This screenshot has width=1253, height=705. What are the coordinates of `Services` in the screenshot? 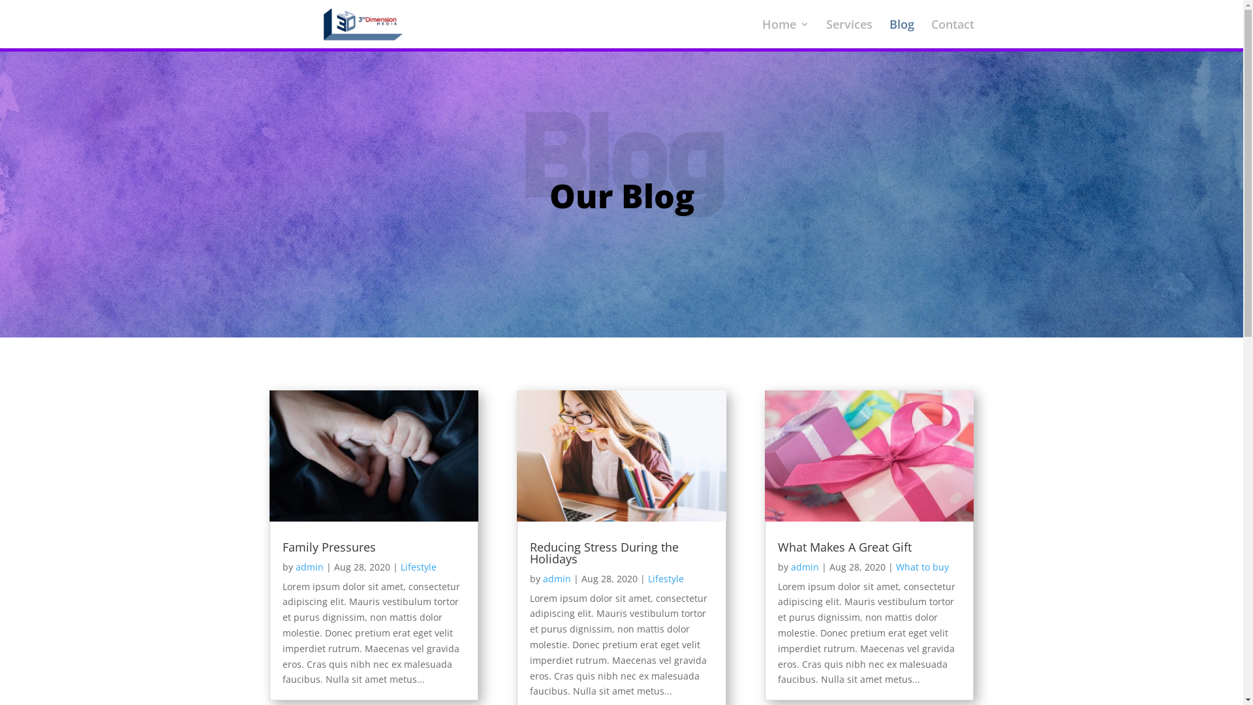 It's located at (850, 34).